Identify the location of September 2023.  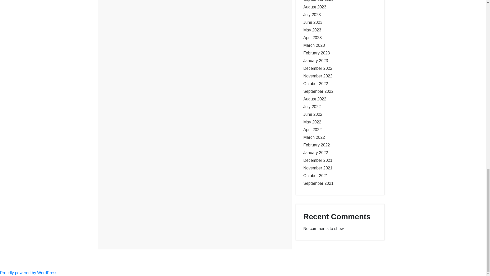
(318, 1).